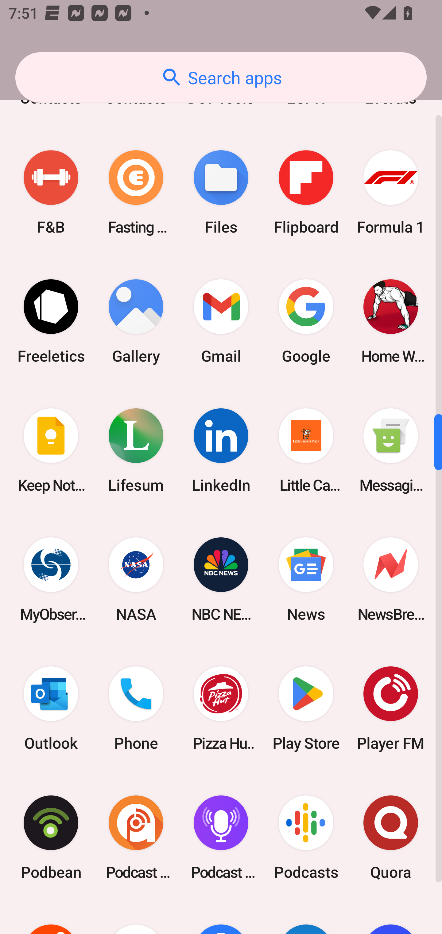 Image resolution: width=442 pixels, height=934 pixels. Describe the element at coordinates (306, 838) in the screenshot. I see `Podcasts` at that location.